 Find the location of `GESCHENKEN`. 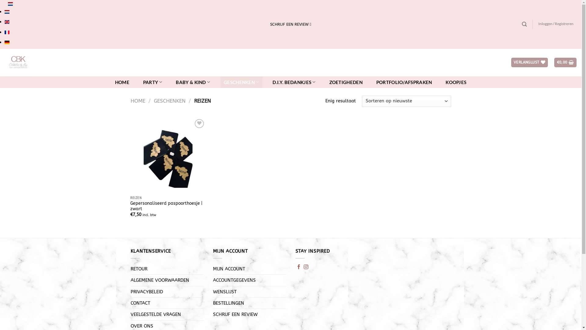

GESCHENKEN is located at coordinates (241, 82).